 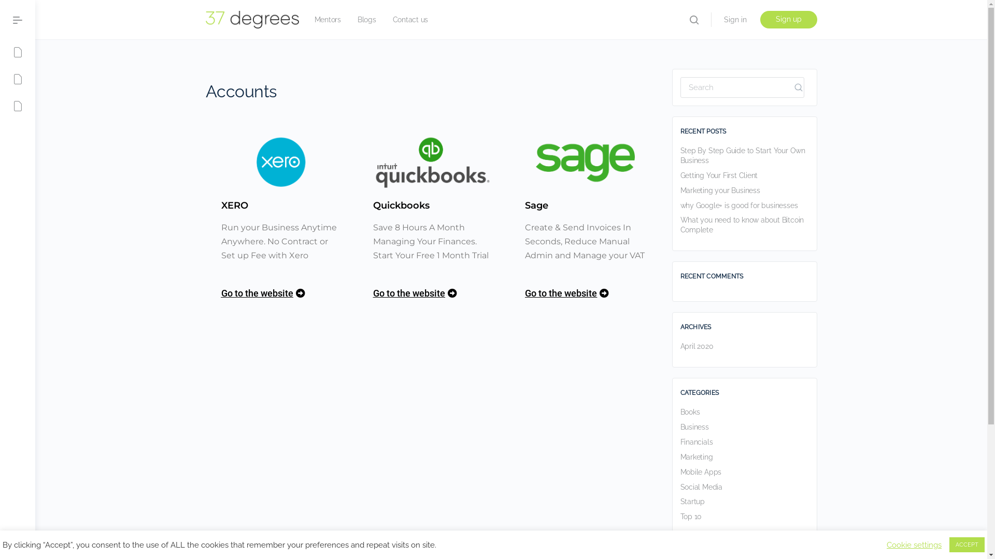 What do you see at coordinates (690, 412) in the screenshot?
I see `Books` at bounding box center [690, 412].